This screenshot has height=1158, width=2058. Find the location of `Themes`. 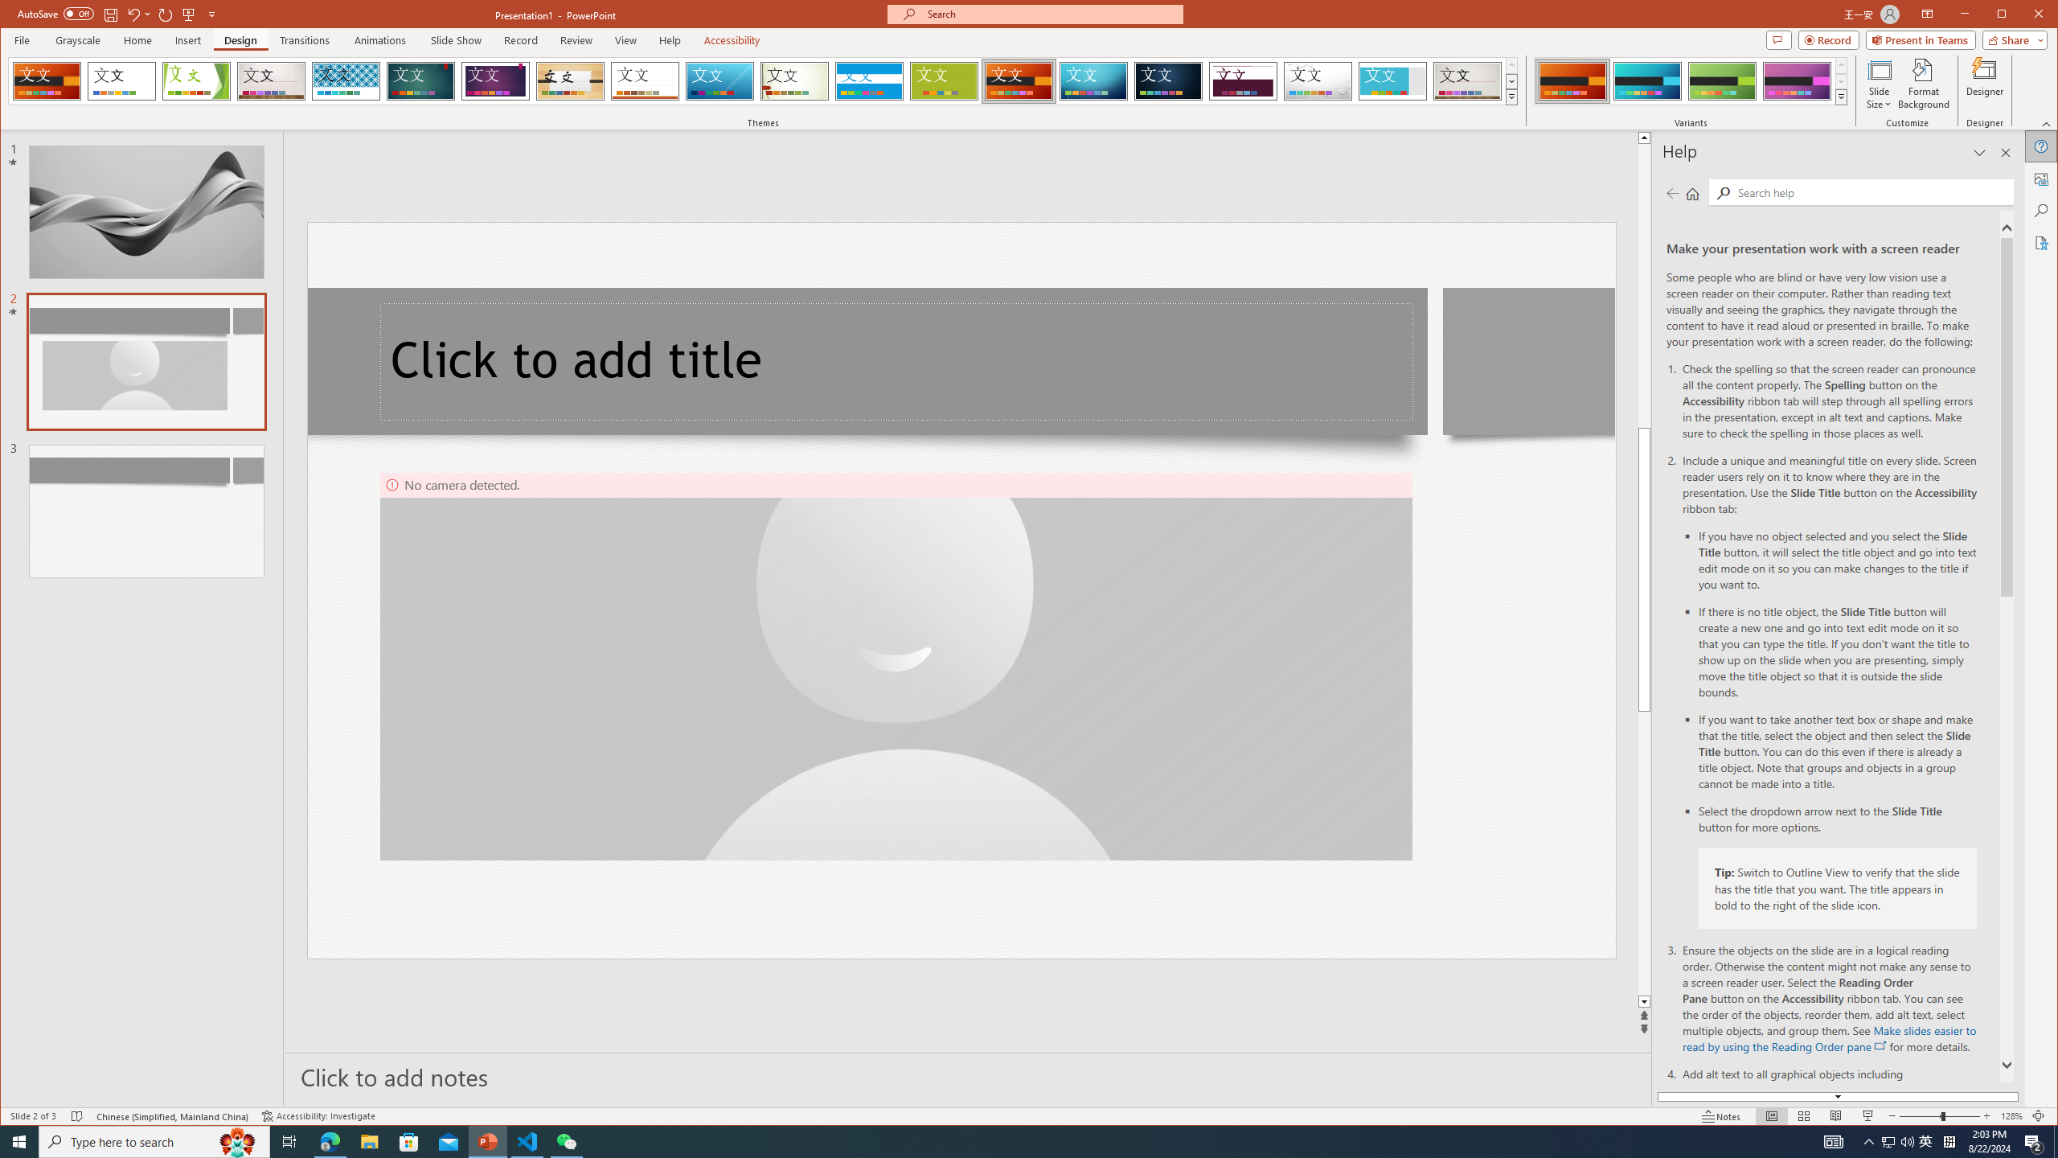

Themes is located at coordinates (1512, 96).